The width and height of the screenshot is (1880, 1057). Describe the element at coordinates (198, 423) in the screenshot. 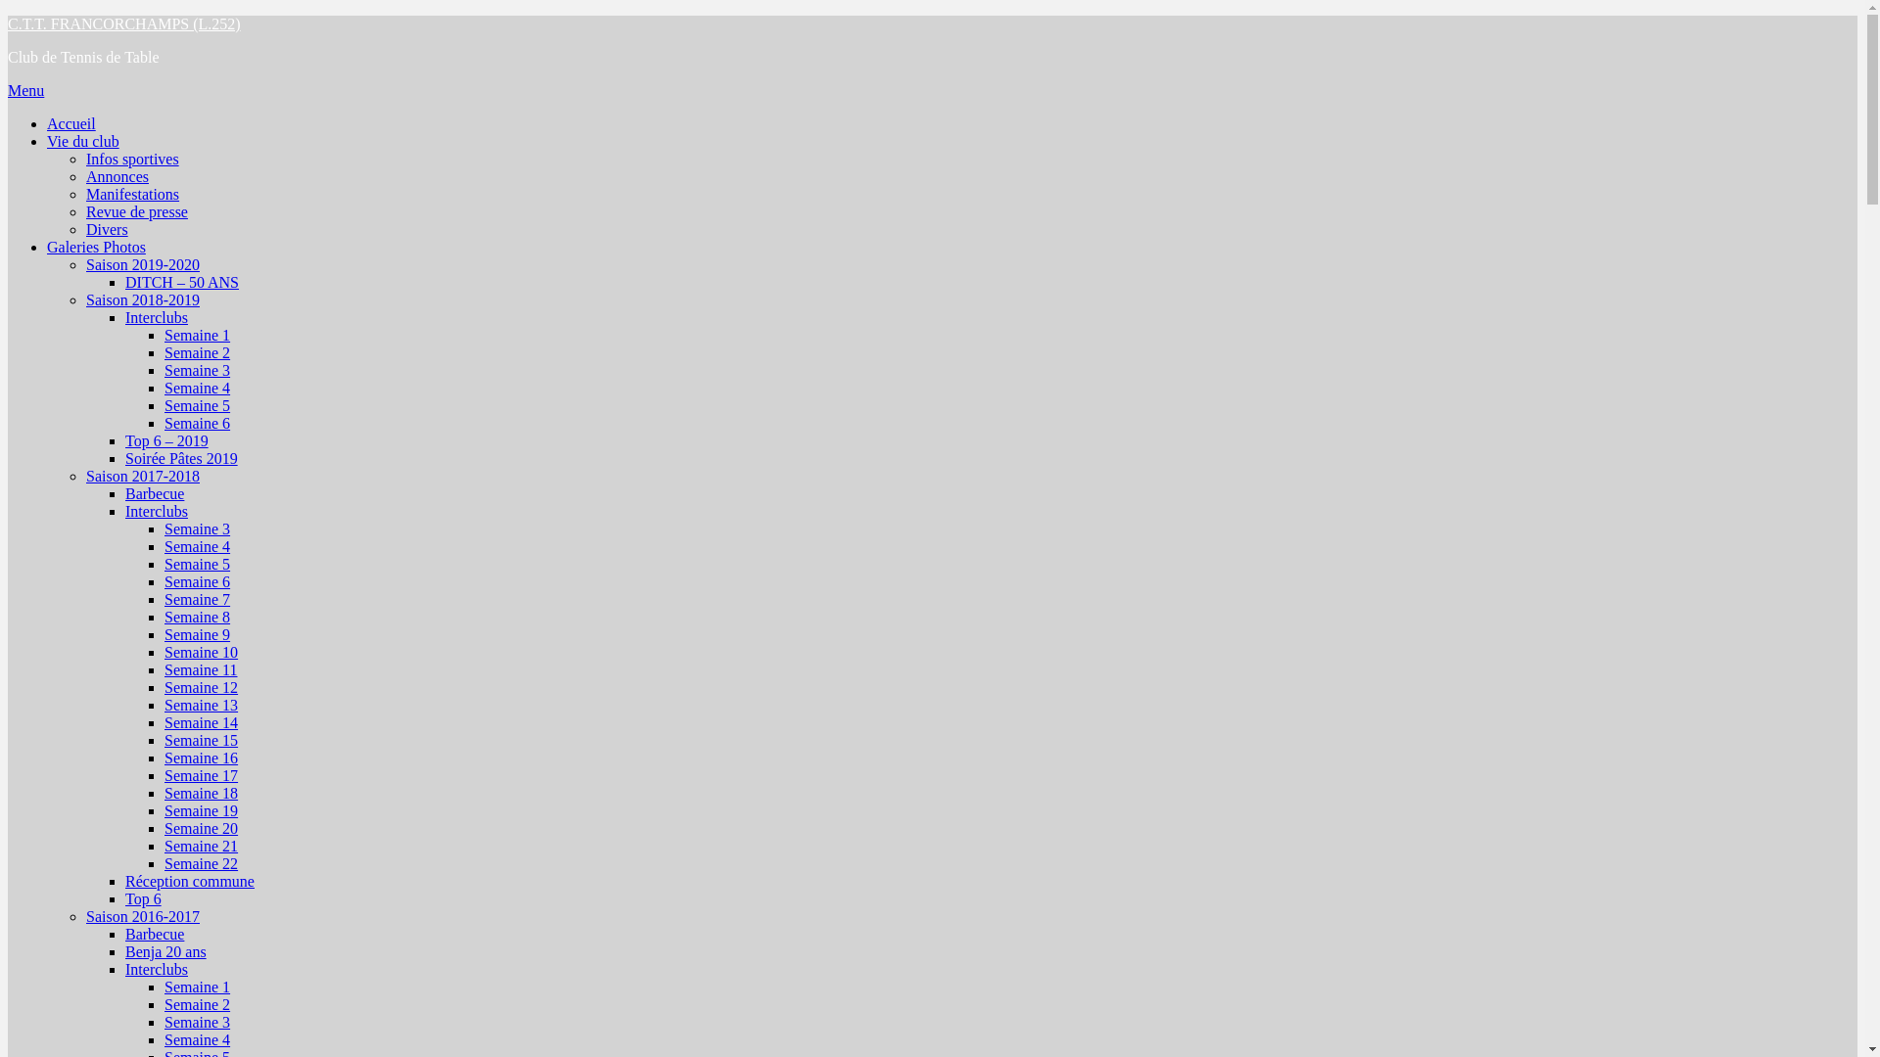

I see `Semaine 6` at that location.